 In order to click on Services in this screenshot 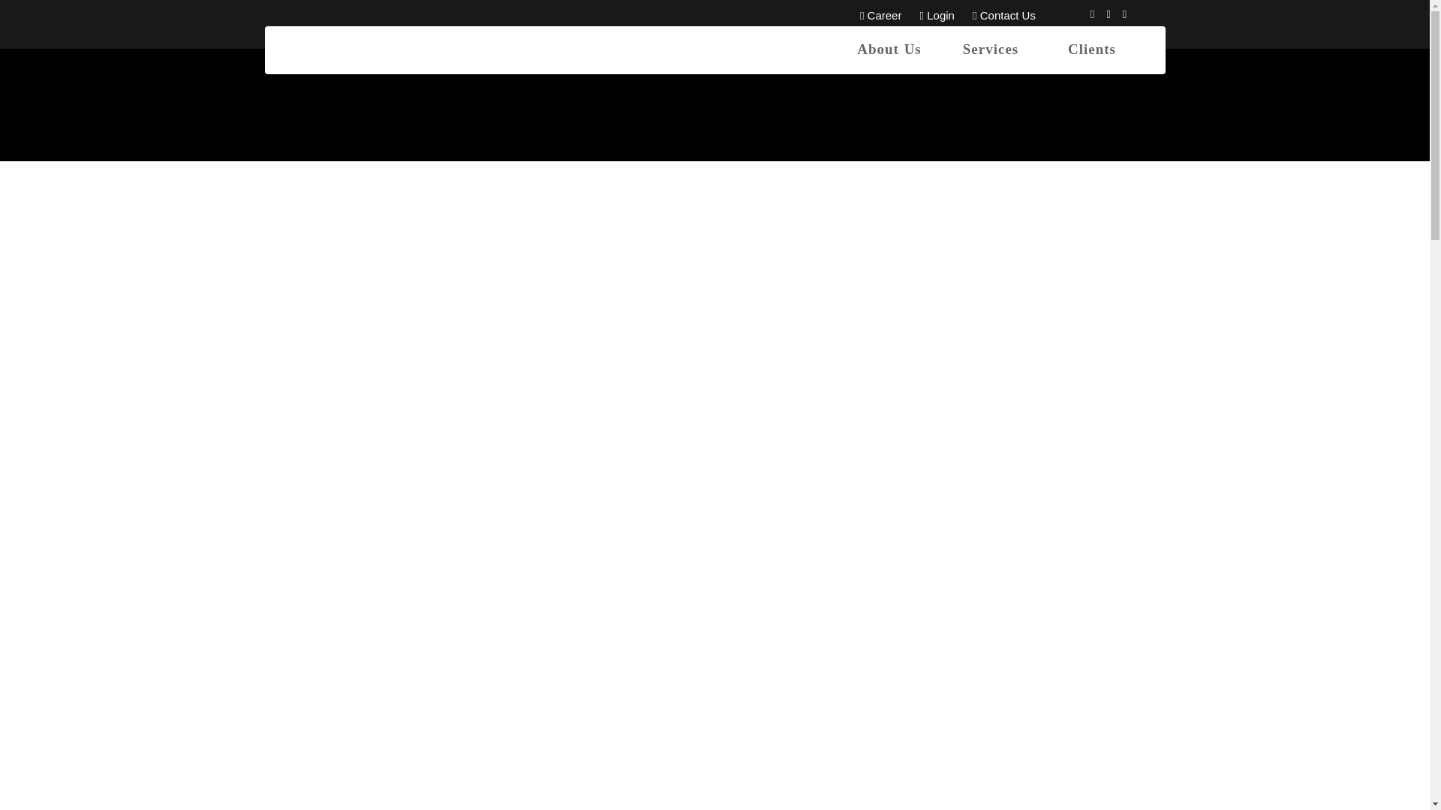, I will do `click(989, 49)`.